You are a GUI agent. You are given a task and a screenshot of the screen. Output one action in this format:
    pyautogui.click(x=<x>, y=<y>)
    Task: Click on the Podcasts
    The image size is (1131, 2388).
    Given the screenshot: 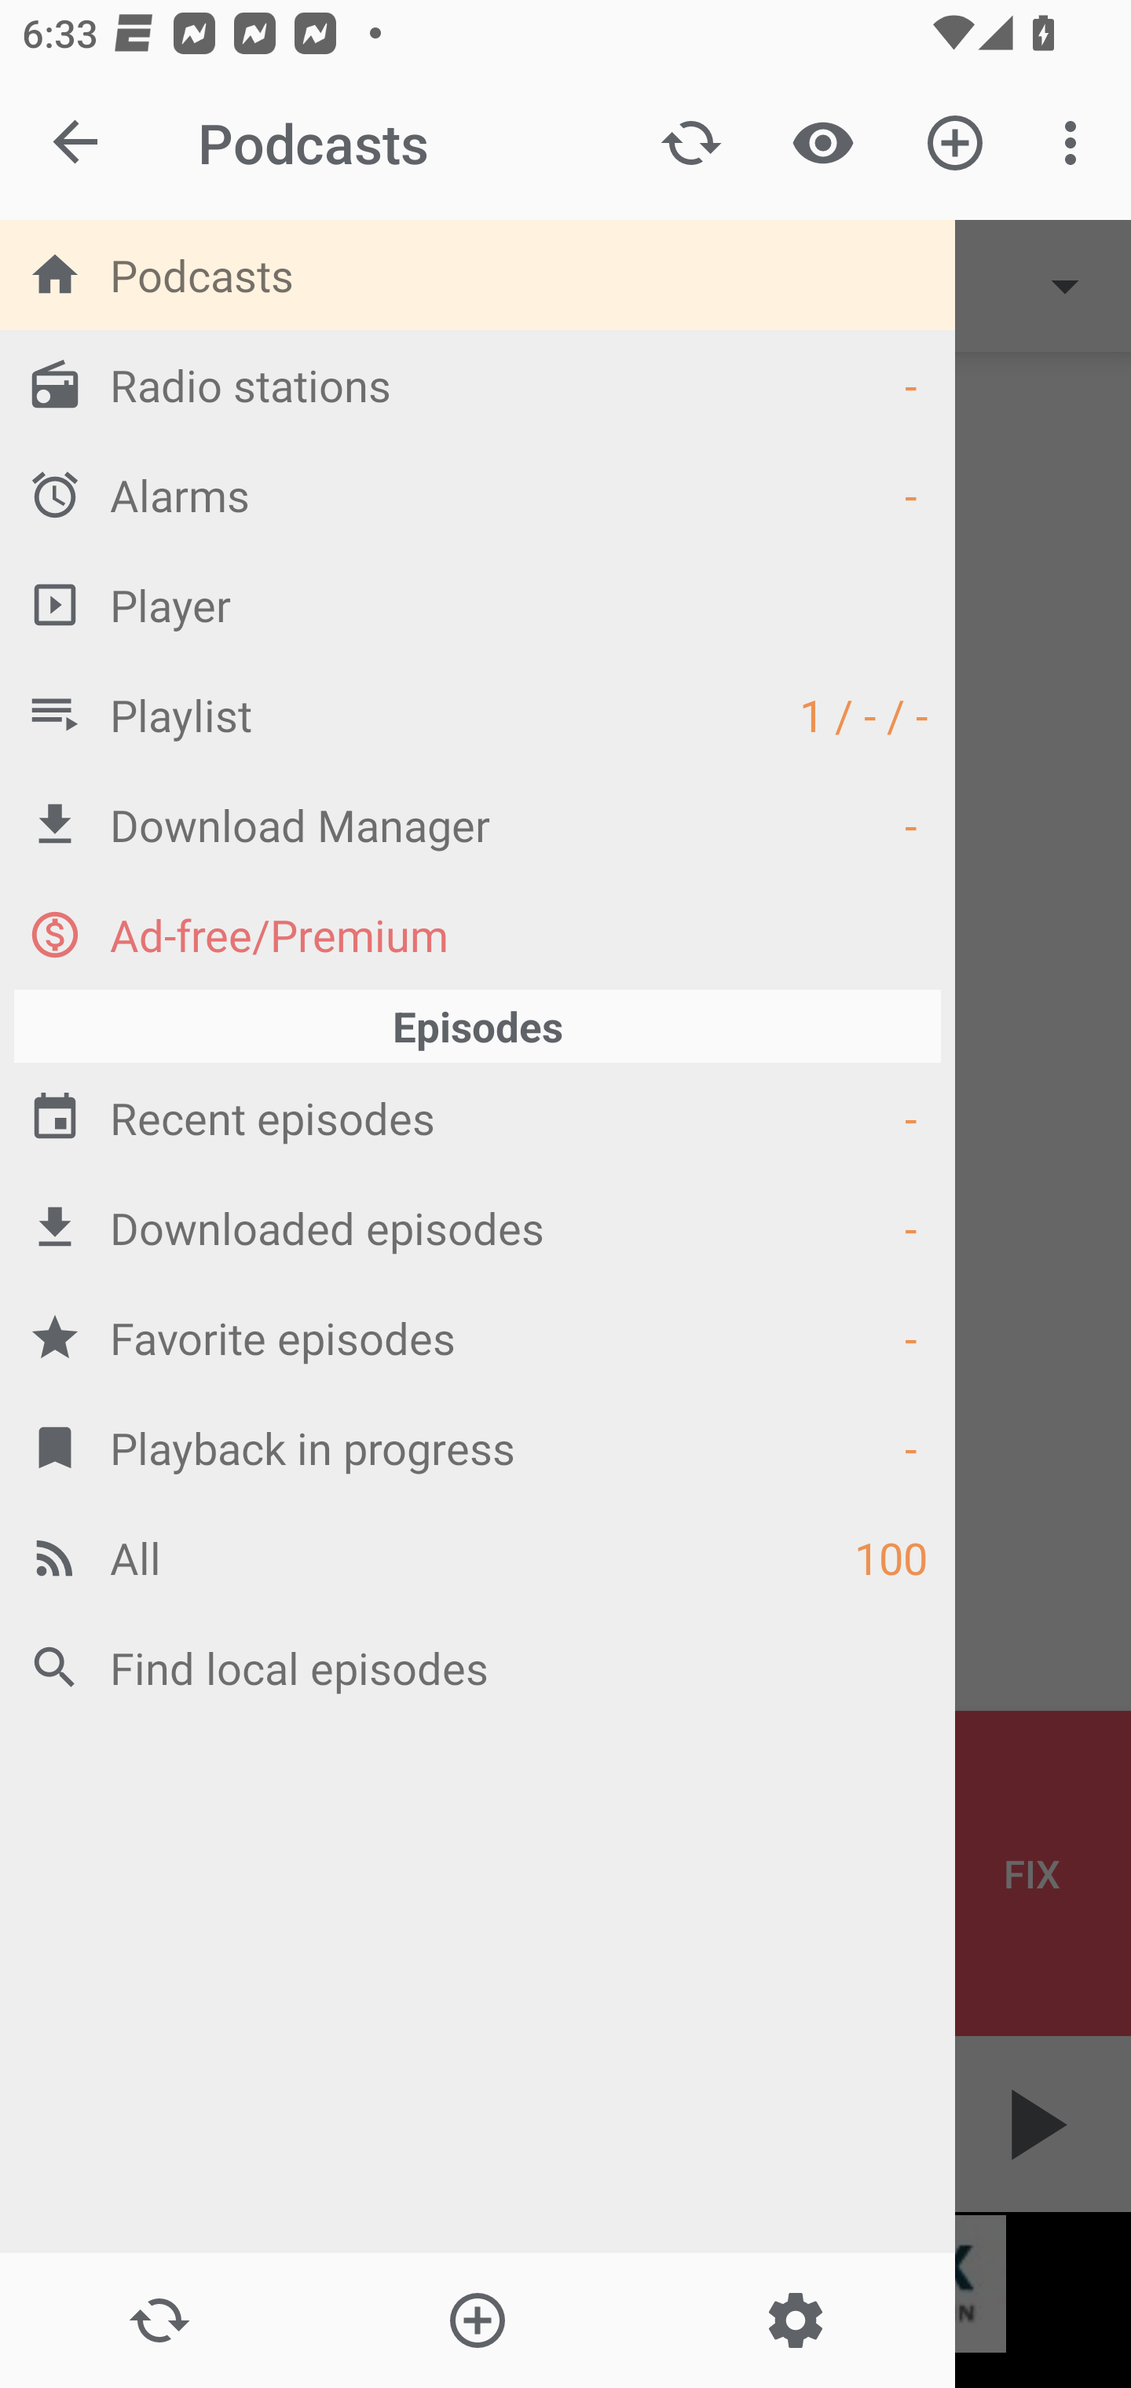 What is the action you would take?
    pyautogui.click(x=478, y=274)
    